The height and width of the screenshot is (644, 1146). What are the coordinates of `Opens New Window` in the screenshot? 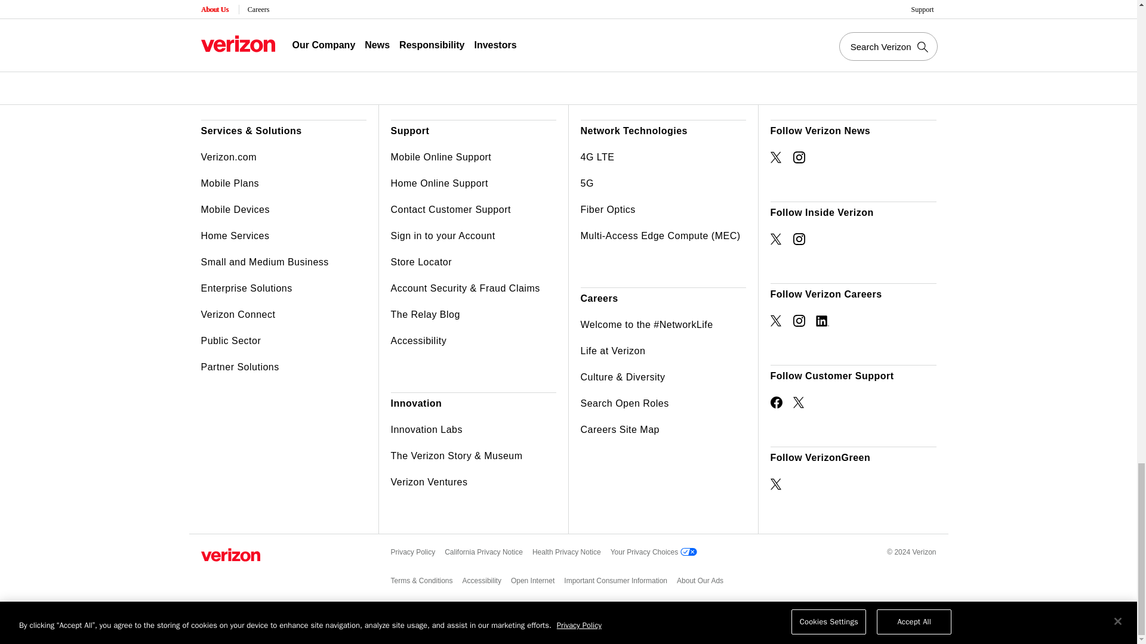 It's located at (799, 239).